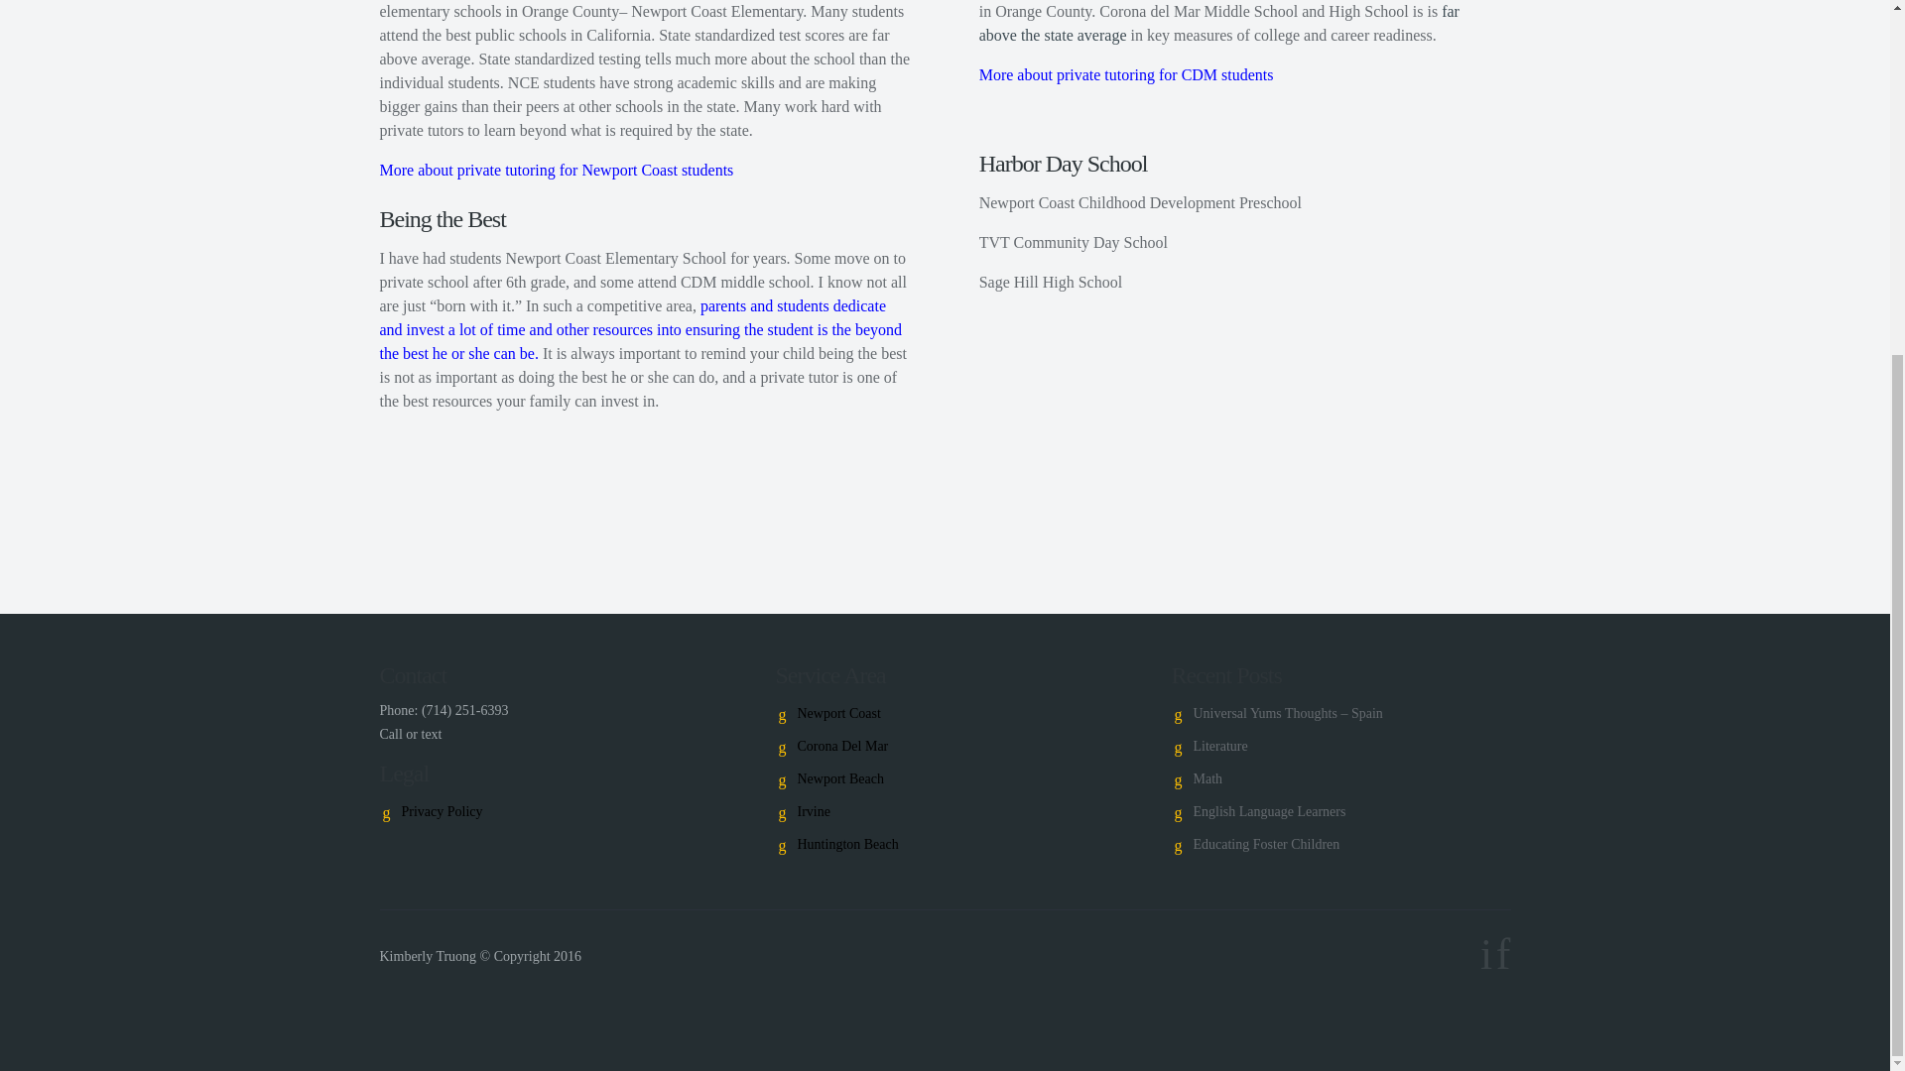 Image resolution: width=1905 pixels, height=1071 pixels. I want to click on Educating Foster Children, so click(1265, 843).